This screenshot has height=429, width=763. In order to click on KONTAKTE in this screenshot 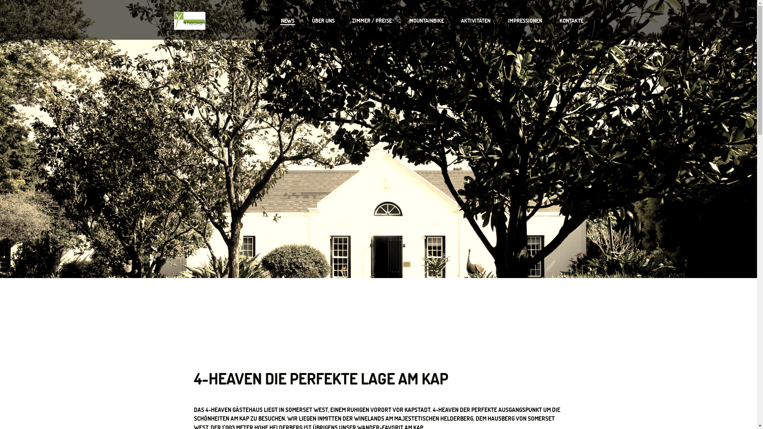, I will do `click(571, 21)`.